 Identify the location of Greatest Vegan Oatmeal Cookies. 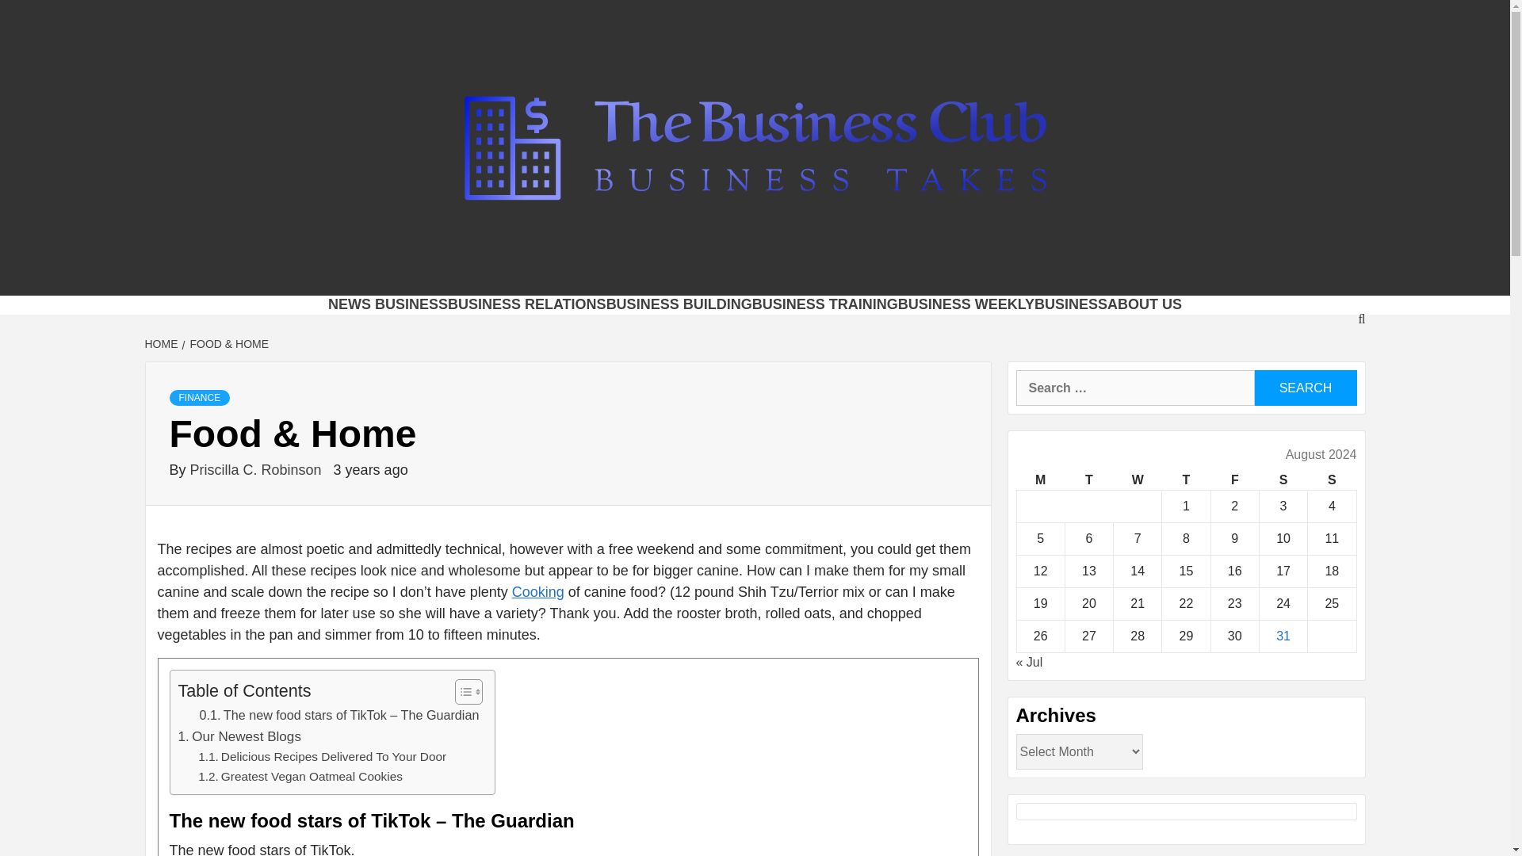
(300, 777).